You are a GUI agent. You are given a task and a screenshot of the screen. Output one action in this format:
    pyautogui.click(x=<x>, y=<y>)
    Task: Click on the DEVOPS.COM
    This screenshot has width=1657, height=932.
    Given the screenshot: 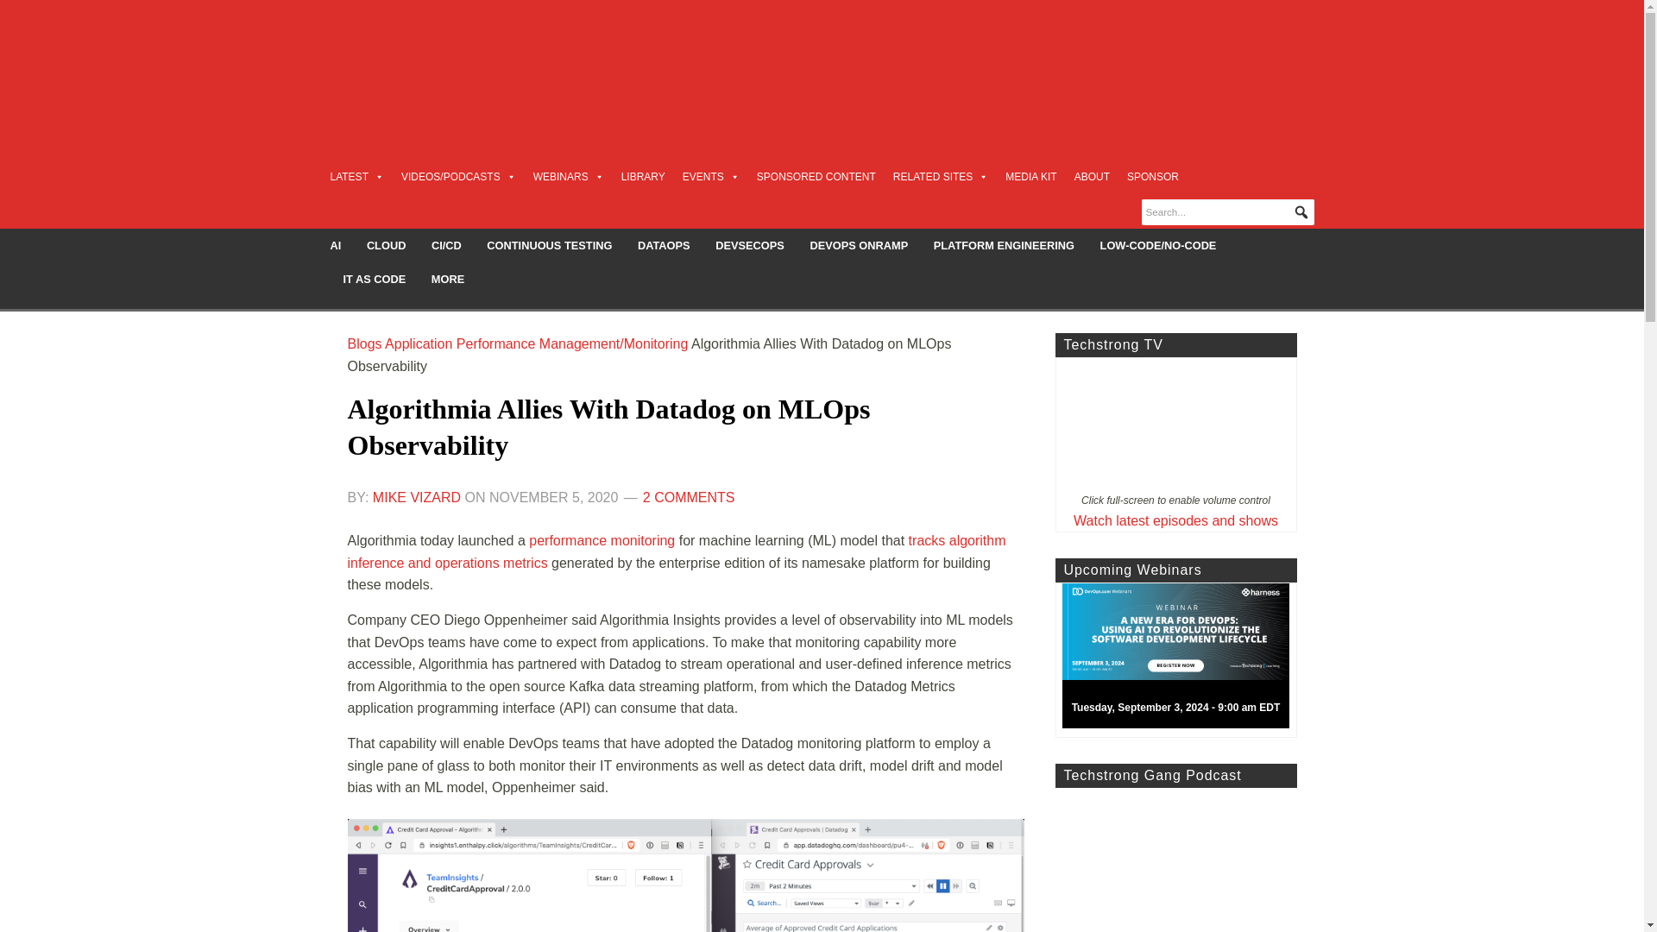 What is the action you would take?
    pyautogui.click(x=471, y=64)
    